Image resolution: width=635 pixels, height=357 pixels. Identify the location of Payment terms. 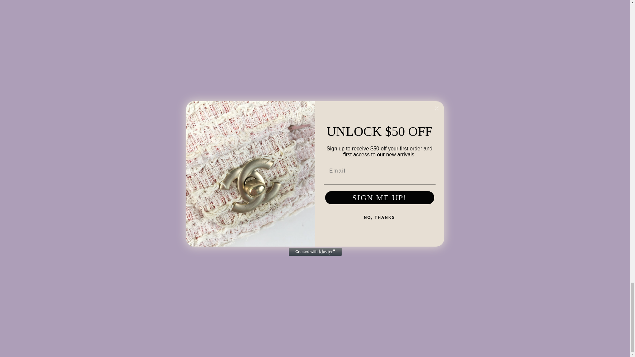
(487, 292).